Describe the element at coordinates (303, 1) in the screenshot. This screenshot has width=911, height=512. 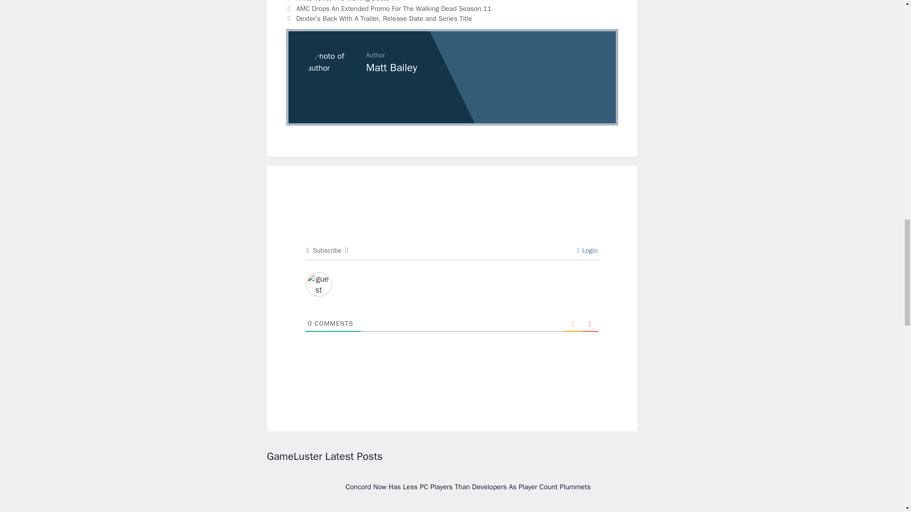
I see `AMC` at that location.